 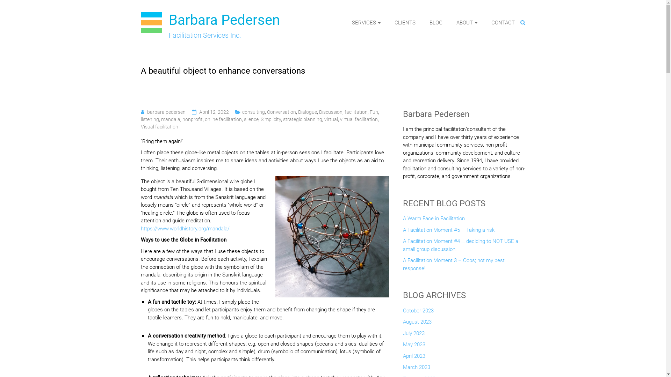 I want to click on April 12, 2022, so click(x=214, y=112).